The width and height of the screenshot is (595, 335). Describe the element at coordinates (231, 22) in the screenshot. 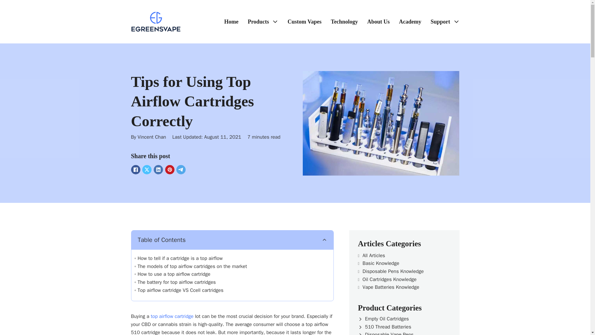

I see `Home` at that location.